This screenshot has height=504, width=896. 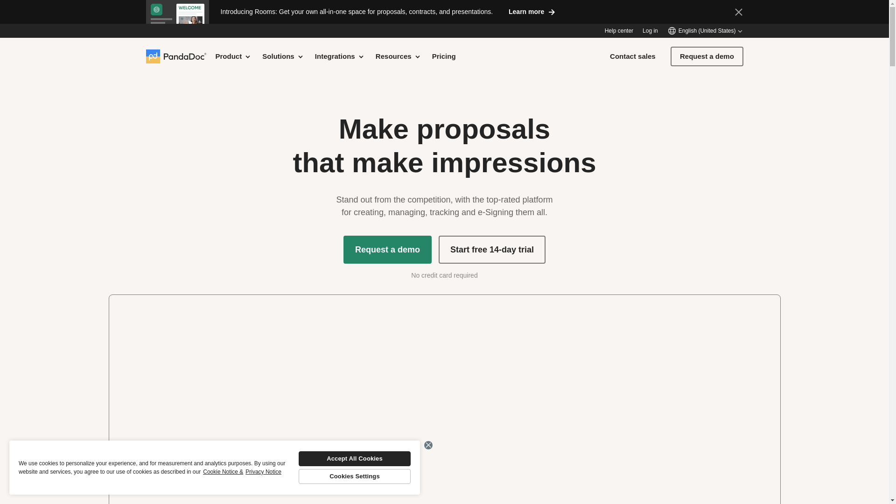 What do you see at coordinates (283, 56) in the screenshot?
I see `Solutions` at bounding box center [283, 56].